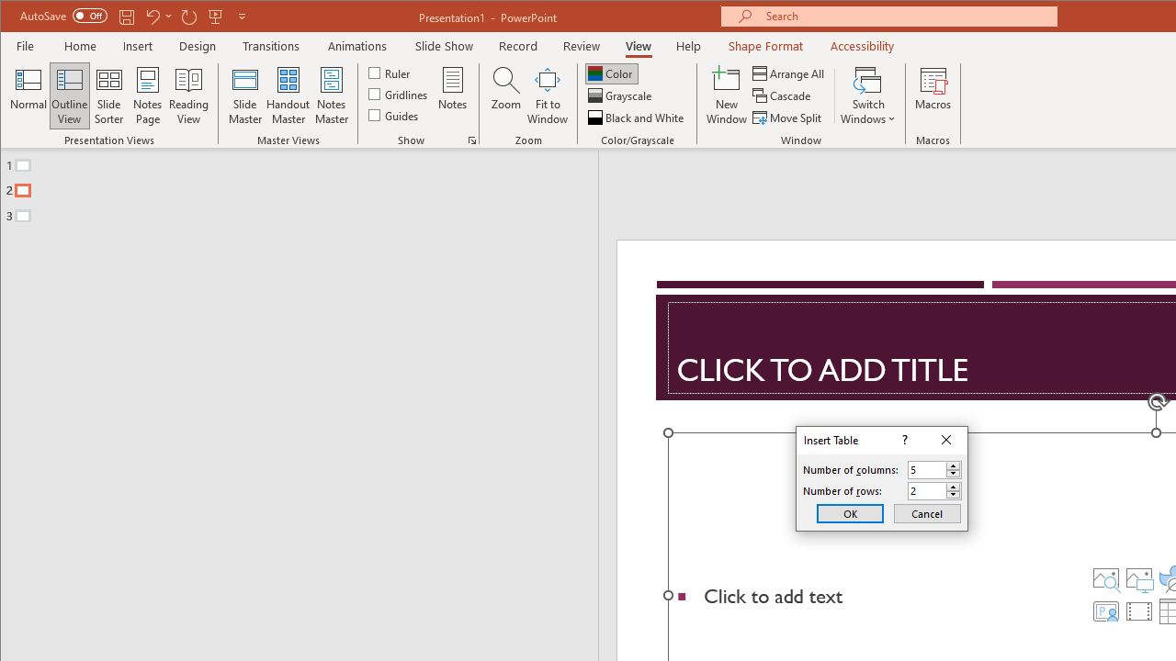 Image resolution: width=1176 pixels, height=661 pixels. What do you see at coordinates (638, 118) in the screenshot?
I see `Black and White` at bounding box center [638, 118].